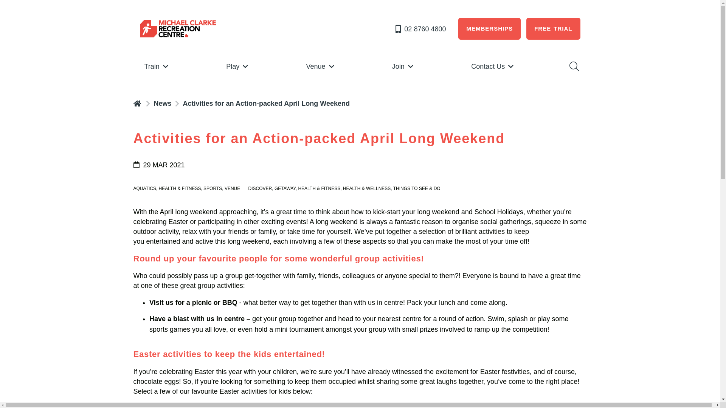  Describe the element at coordinates (493, 66) in the screenshot. I see `Contact Us` at that location.